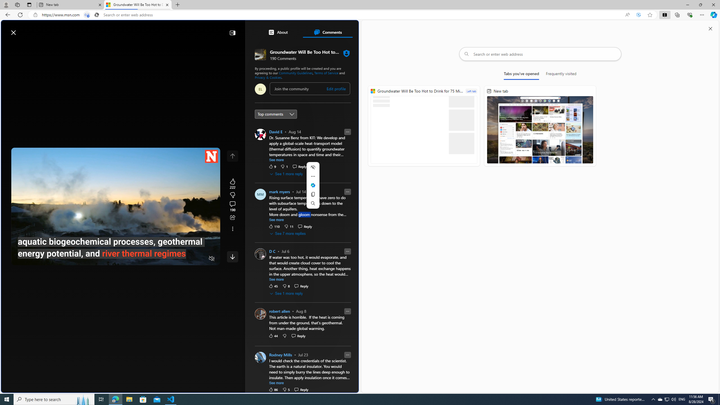 Image resolution: width=720 pixels, height=405 pixels. Describe the element at coordinates (561, 75) in the screenshot. I see `Frequently visited` at that location.